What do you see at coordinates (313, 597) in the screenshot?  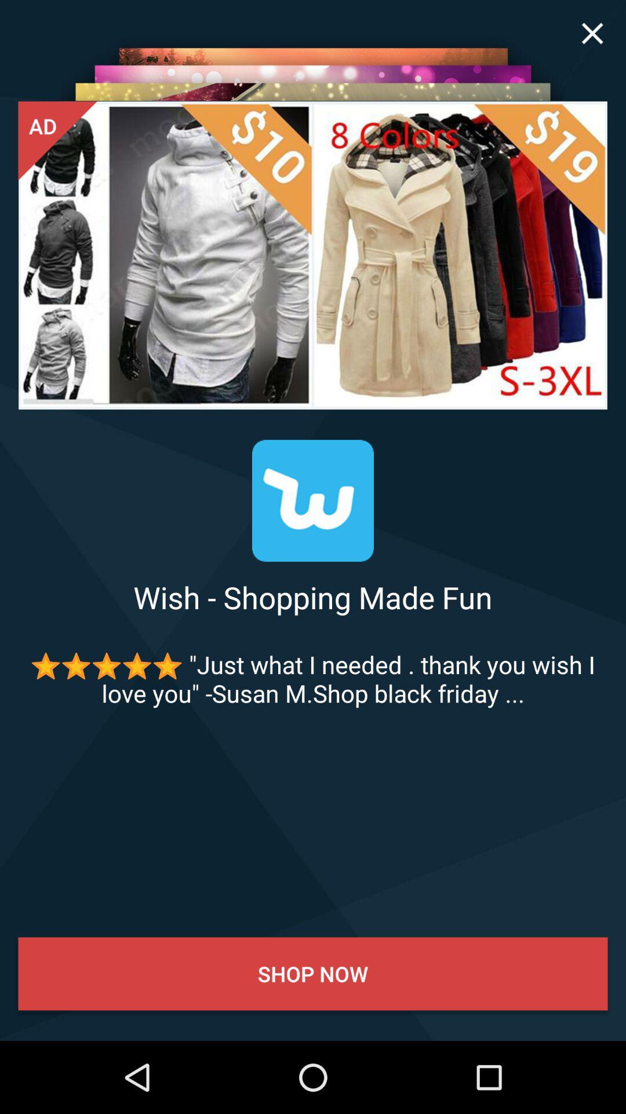 I see `launch wish shopping made item` at bounding box center [313, 597].